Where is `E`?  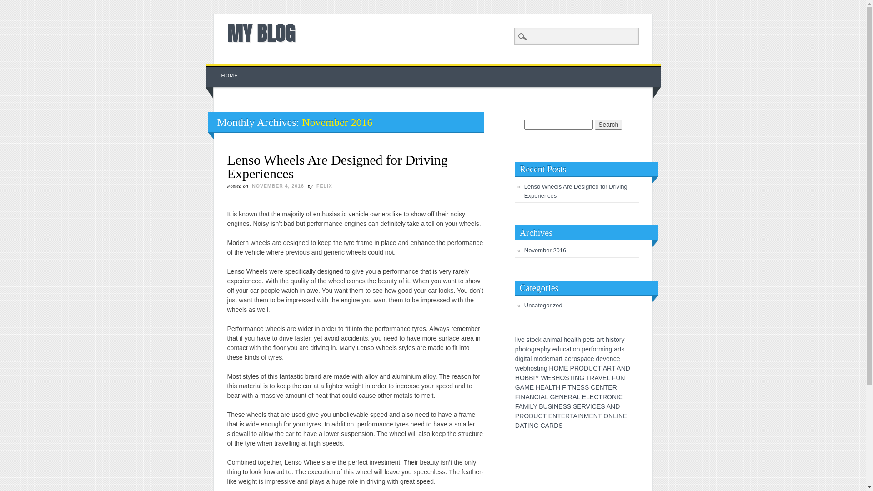
E is located at coordinates (591, 416).